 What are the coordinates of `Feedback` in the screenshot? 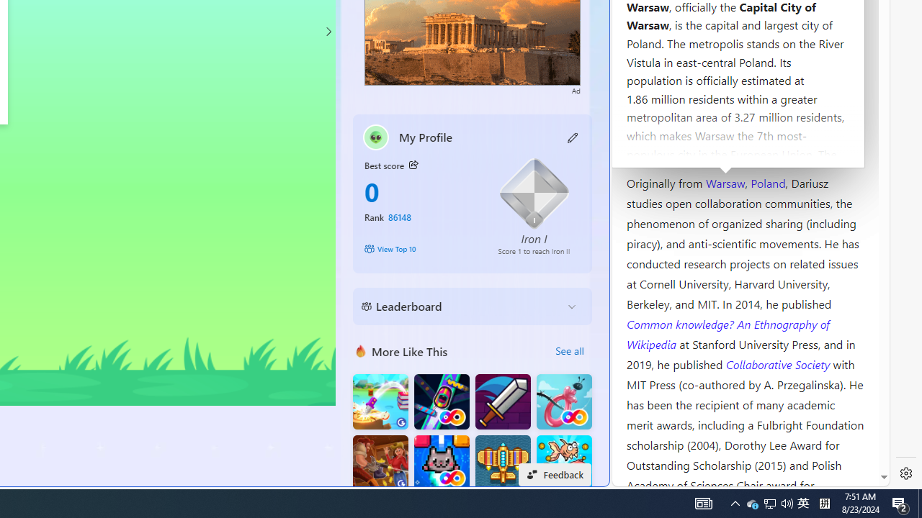 It's located at (555, 475).